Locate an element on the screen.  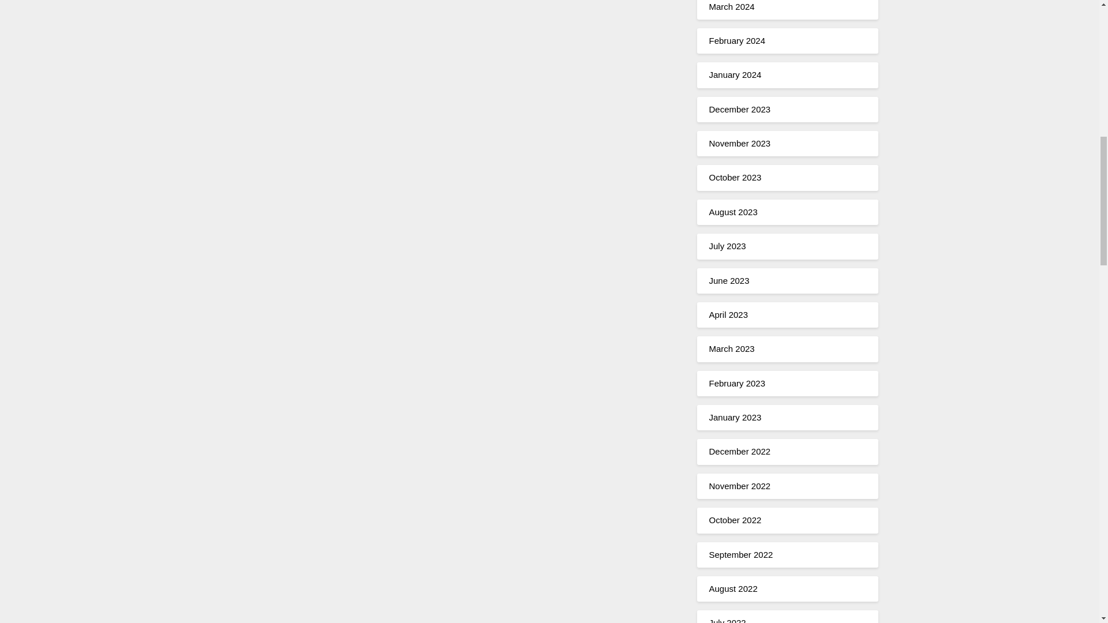
February 2024 is located at coordinates (737, 40).